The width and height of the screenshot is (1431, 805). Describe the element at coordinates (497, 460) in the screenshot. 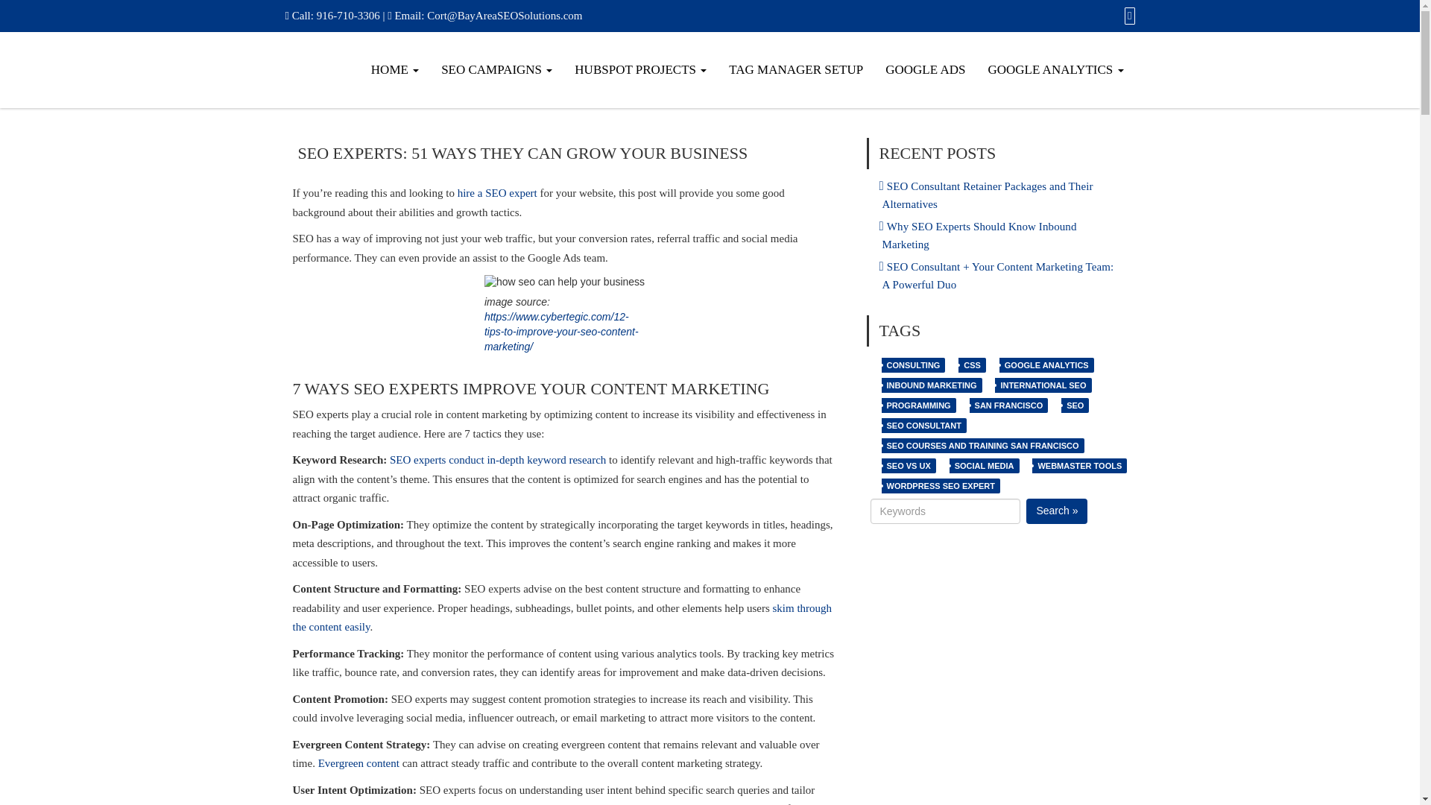

I see `SEO experts conduct in-depth keyword research` at that location.